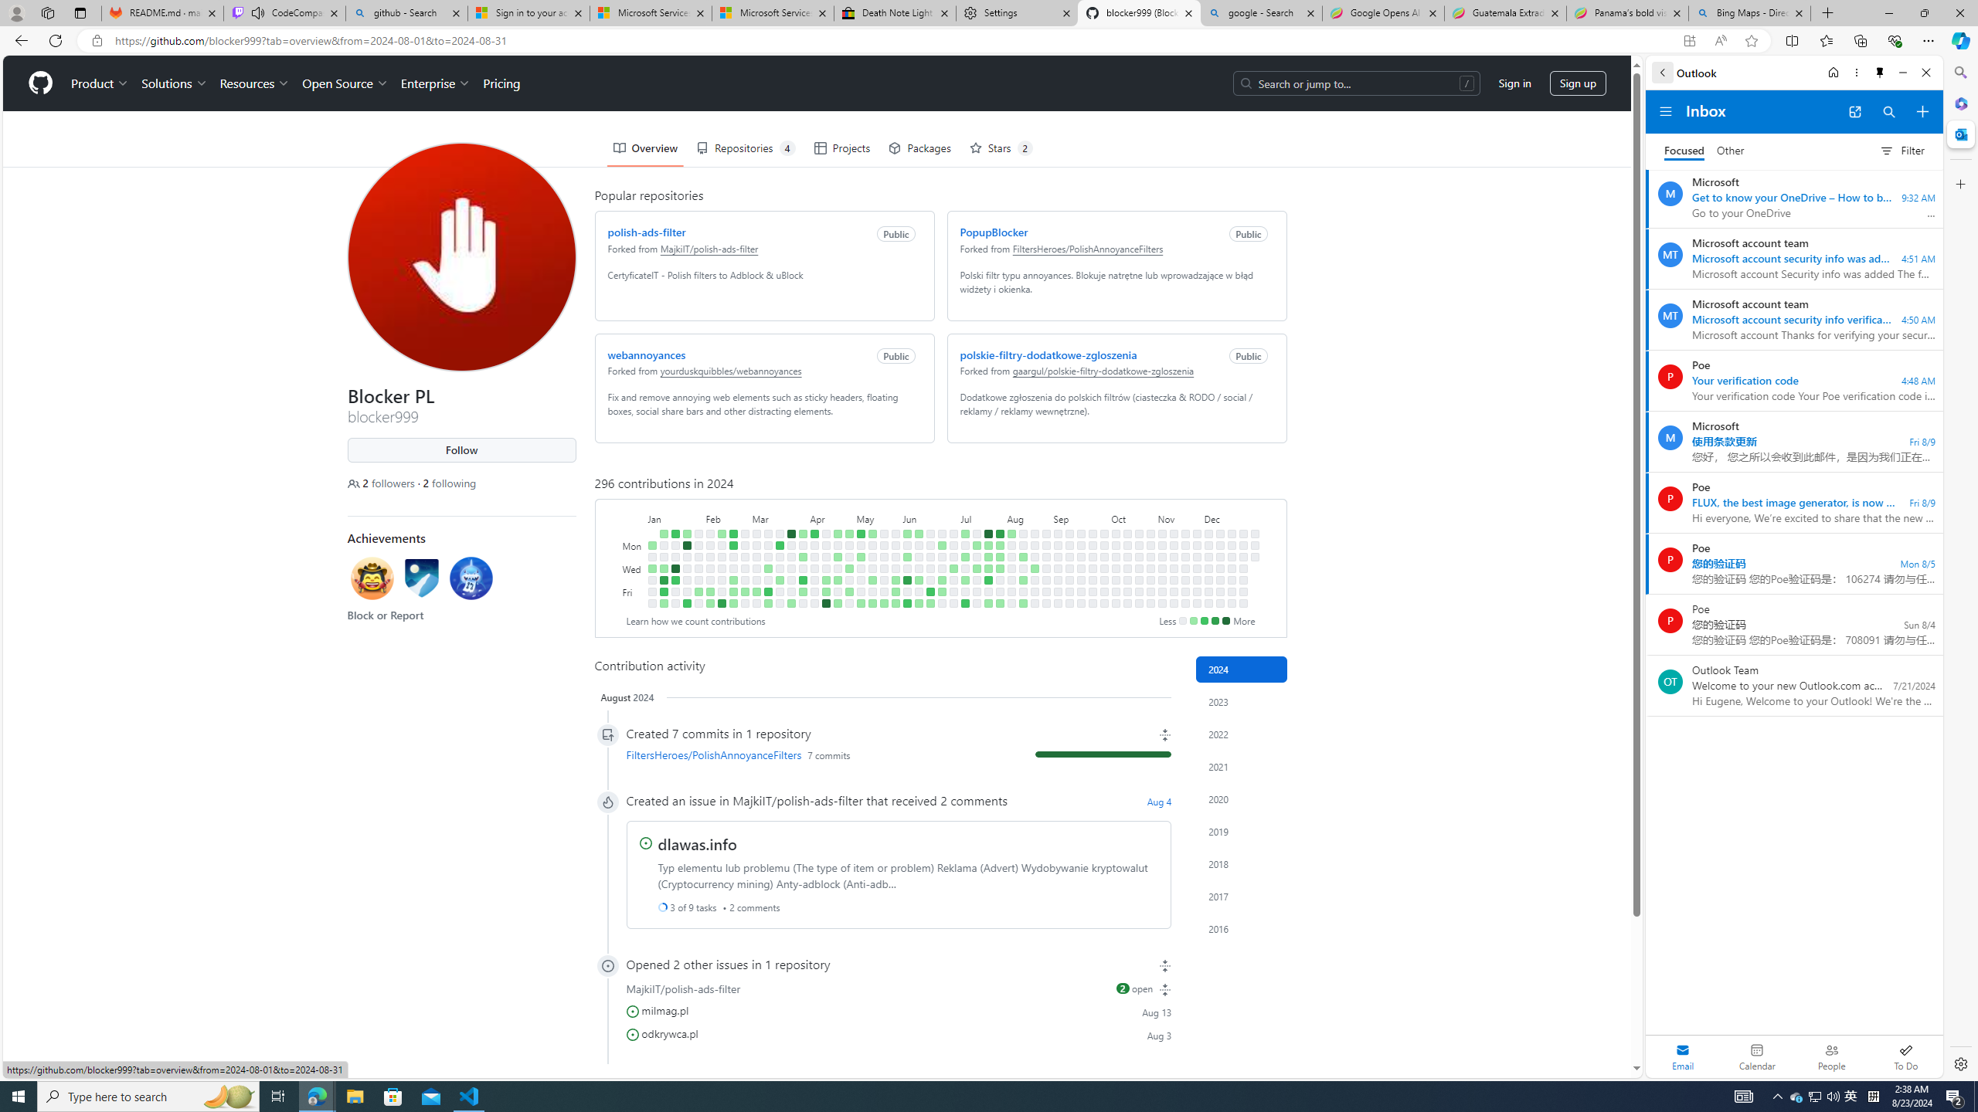 The image size is (1978, 1112). What do you see at coordinates (899, 988) in the screenshot?
I see `MajkiIT/polish-ads-filter 2 open` at bounding box center [899, 988].